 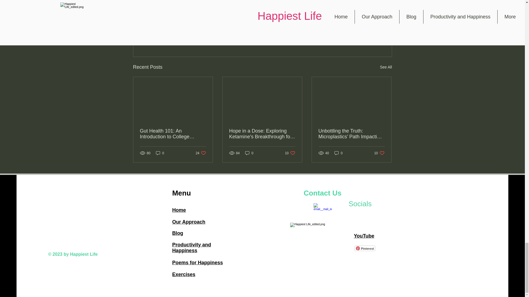 What do you see at coordinates (242, 2) in the screenshot?
I see `headache` at bounding box center [242, 2].